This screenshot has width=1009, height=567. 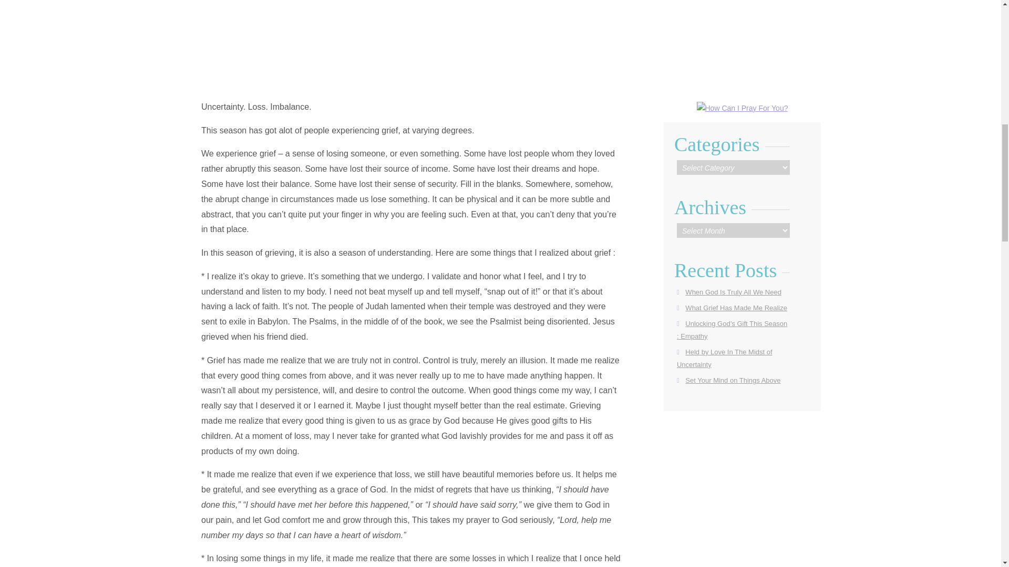 I want to click on Held by Love In The Midst of Uncertainty, so click(x=725, y=358).